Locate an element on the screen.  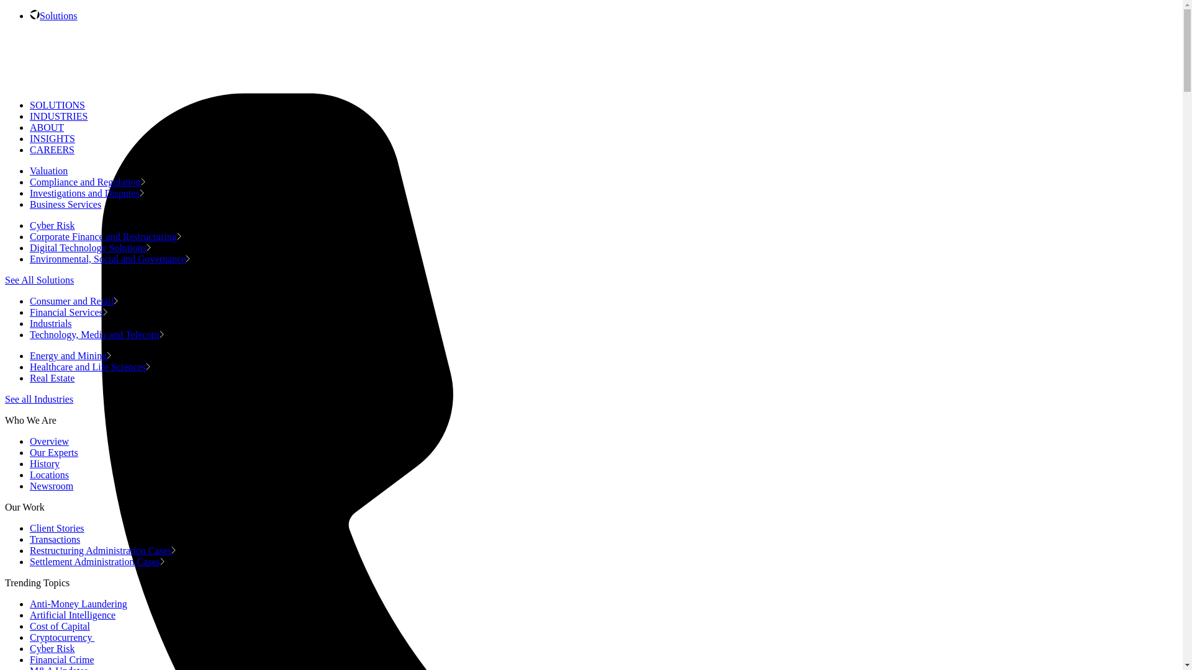
Investigations and Disputes is located at coordinates (87, 193).